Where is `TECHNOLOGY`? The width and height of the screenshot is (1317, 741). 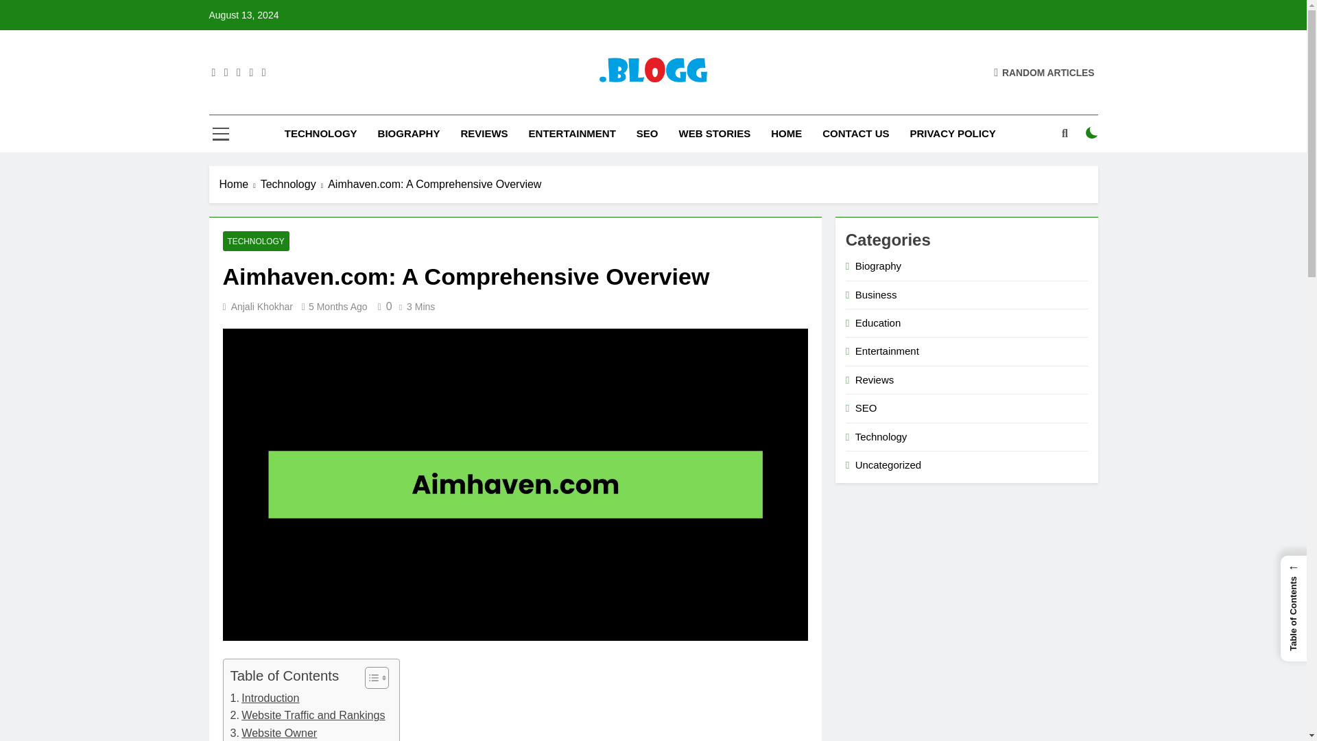
TECHNOLOGY is located at coordinates (255, 241).